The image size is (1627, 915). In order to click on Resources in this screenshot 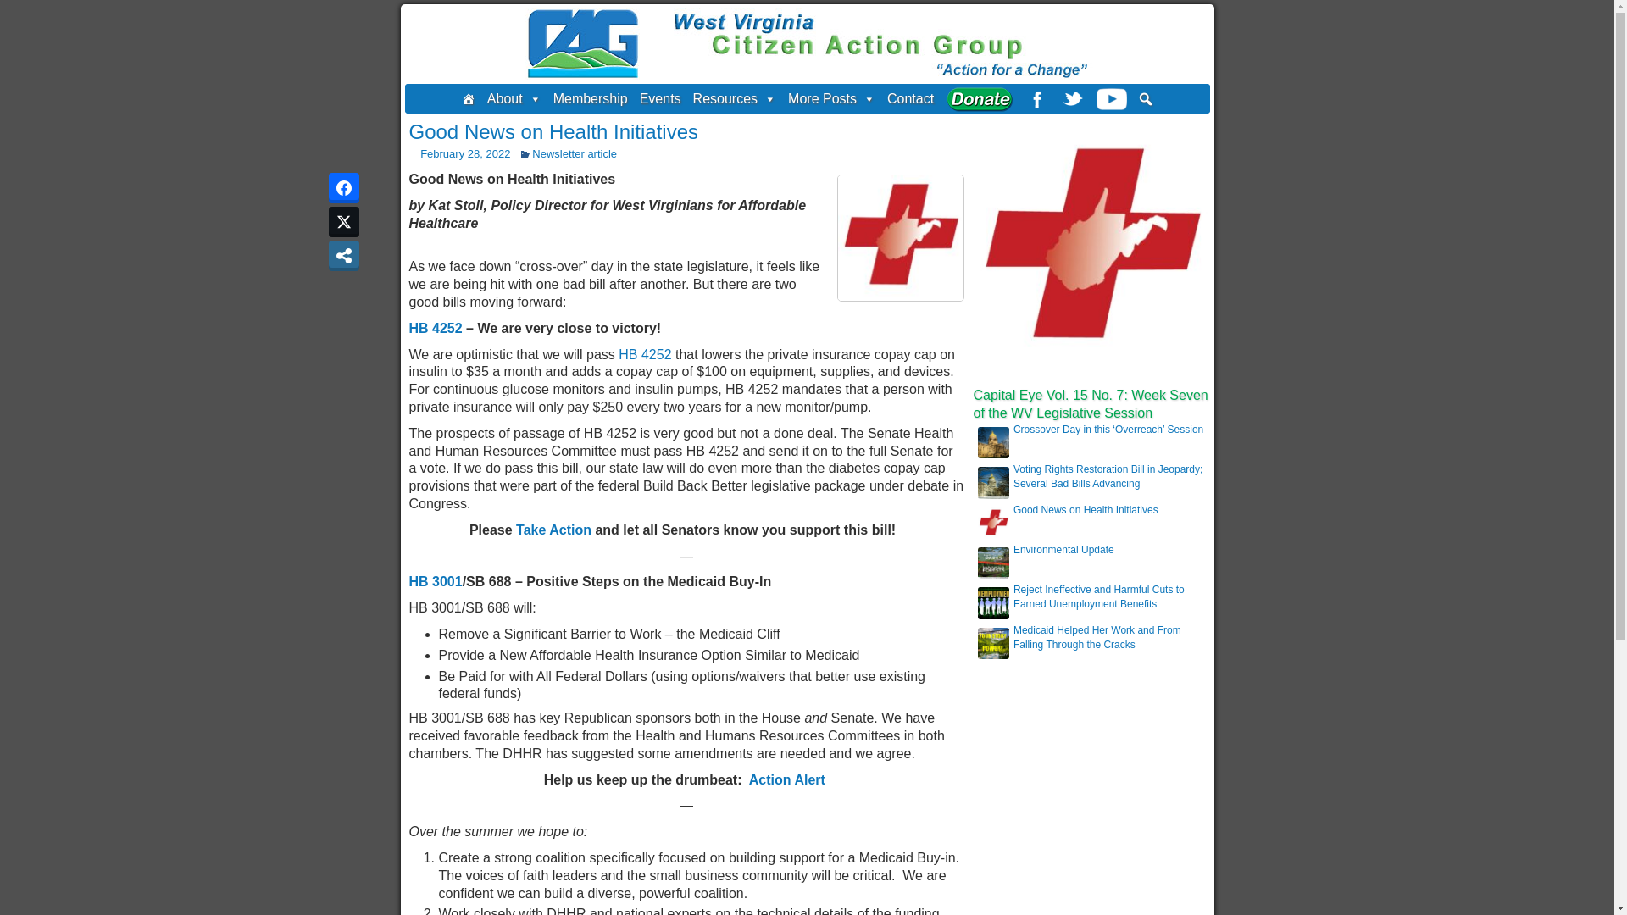, I will do `click(734, 98)`.